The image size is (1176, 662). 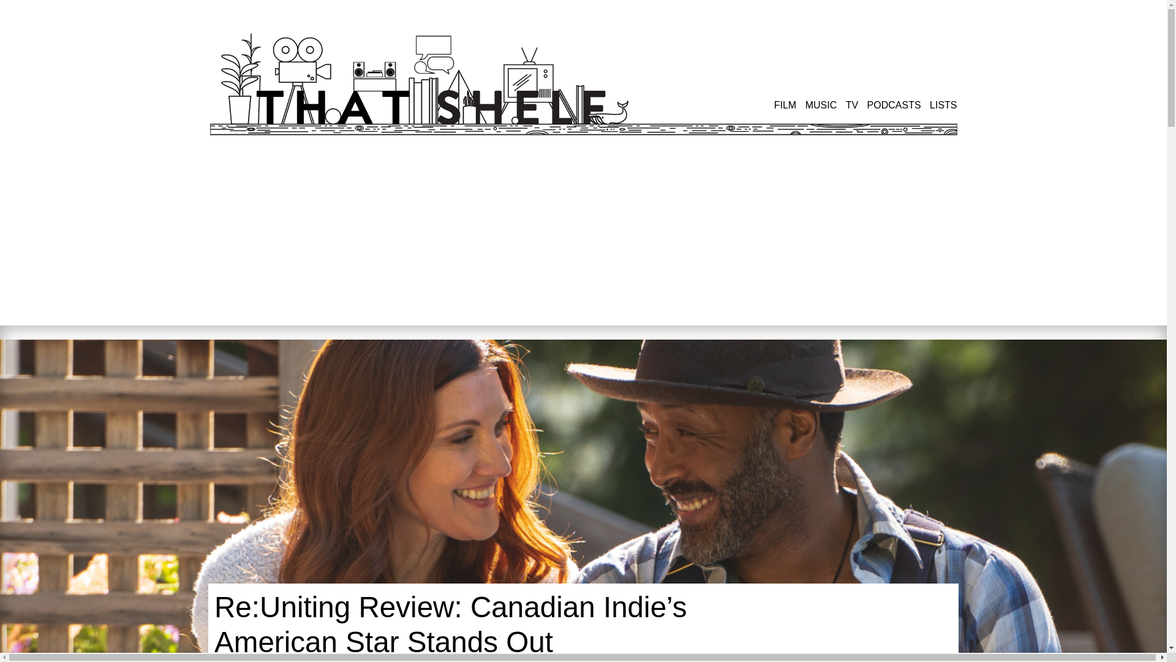 What do you see at coordinates (894, 105) in the screenshot?
I see `Podcasts` at bounding box center [894, 105].